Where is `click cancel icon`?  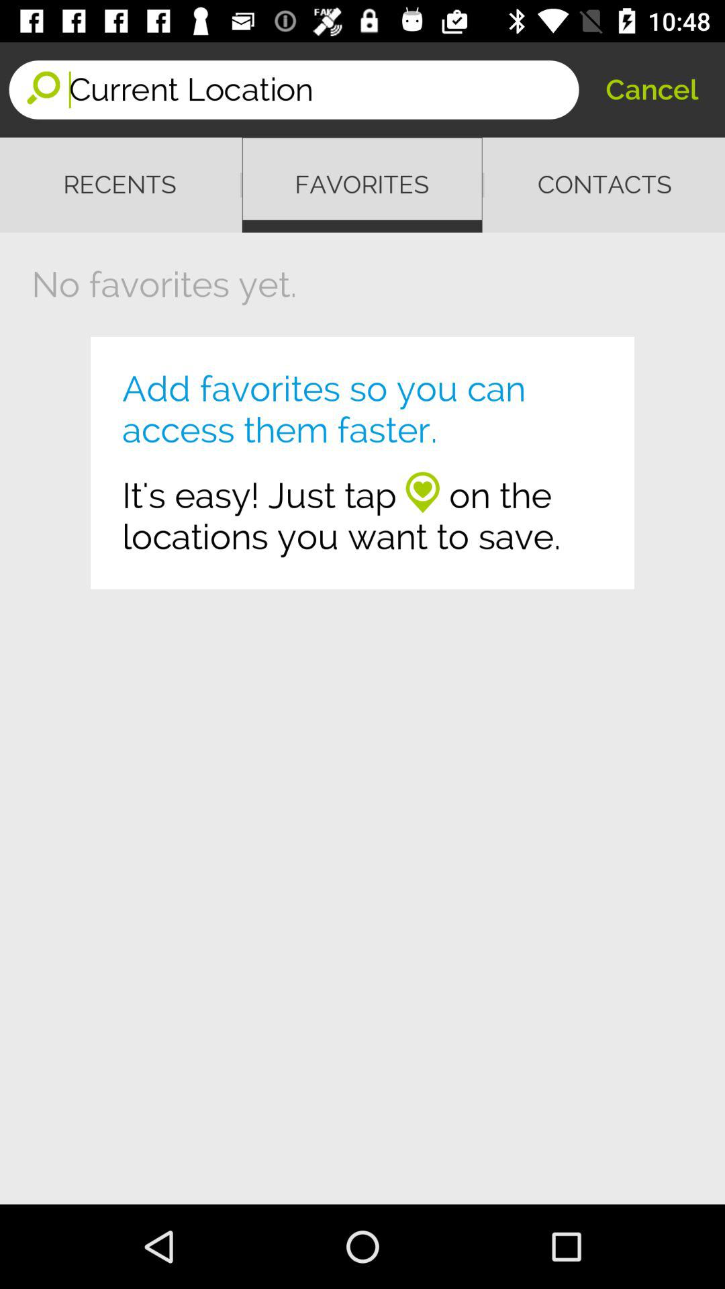
click cancel icon is located at coordinates (651, 90).